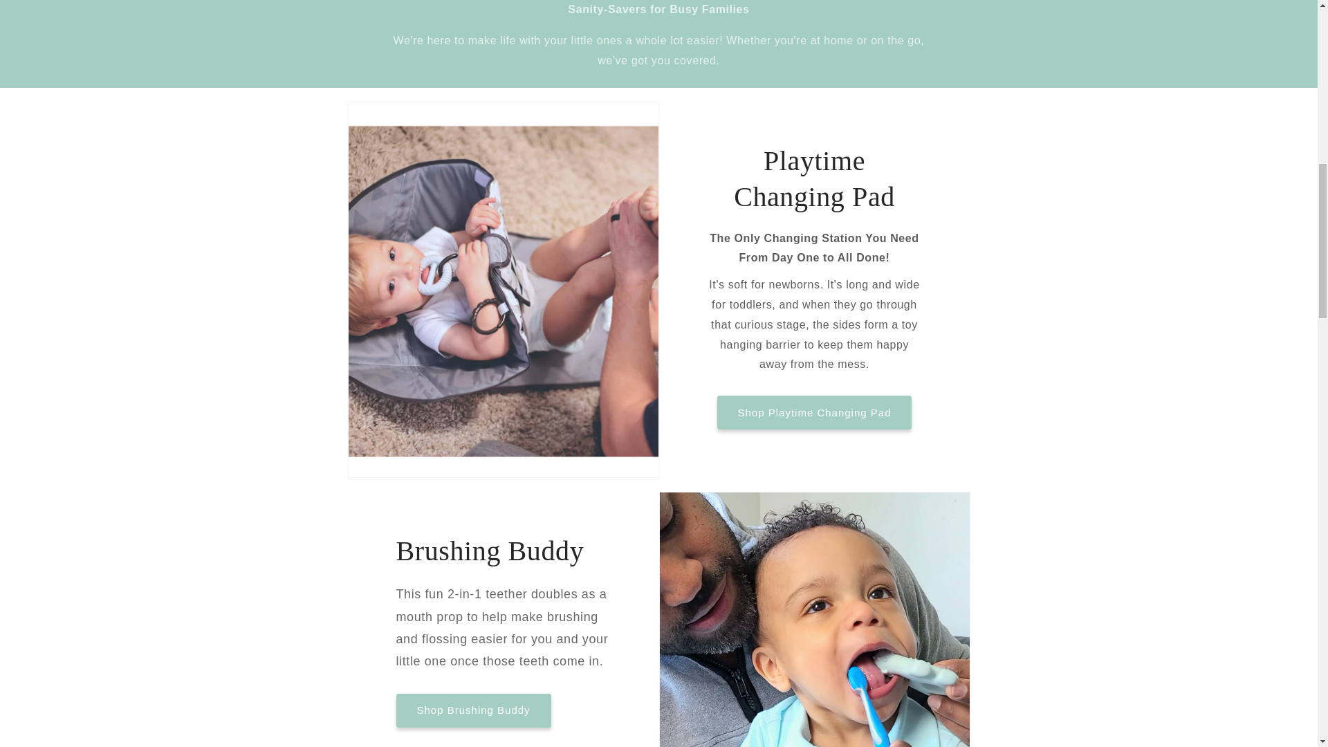 This screenshot has width=1328, height=747. What do you see at coordinates (473, 710) in the screenshot?
I see `Shop Brushing Buddy` at bounding box center [473, 710].